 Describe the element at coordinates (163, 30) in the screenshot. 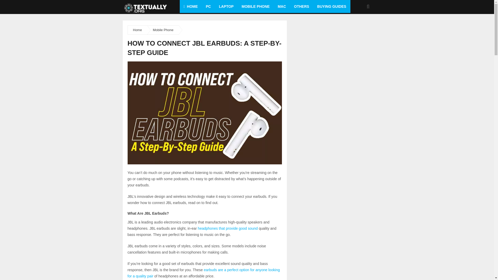

I see `Mobile Phone` at that location.